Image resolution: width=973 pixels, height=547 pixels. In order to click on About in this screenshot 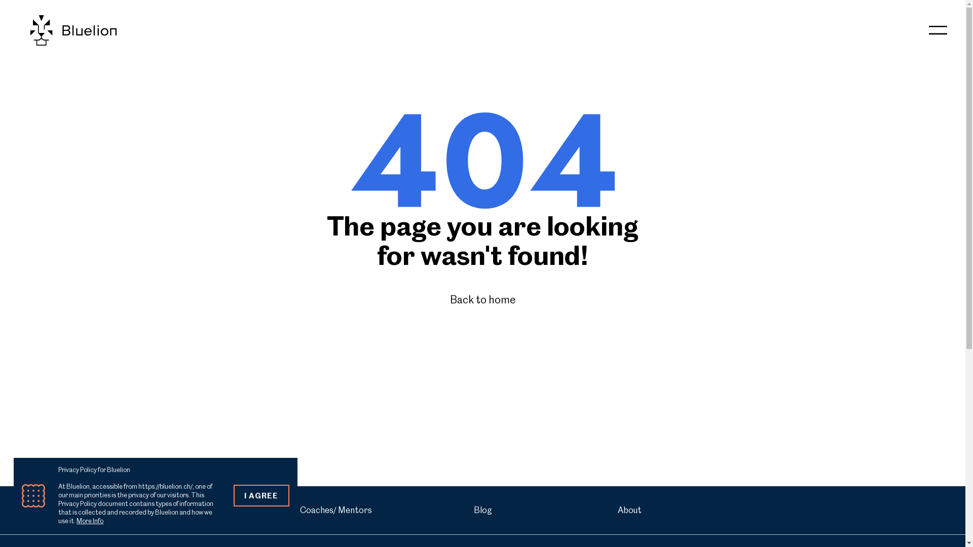, I will do `click(630, 511)`.